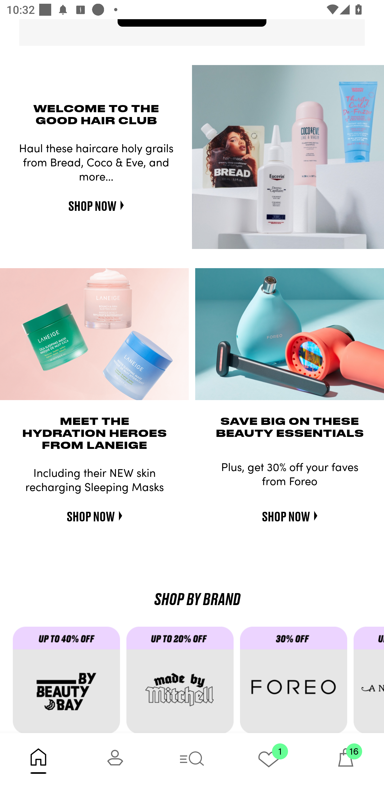  Describe the element at coordinates (346, 761) in the screenshot. I see `16` at that location.